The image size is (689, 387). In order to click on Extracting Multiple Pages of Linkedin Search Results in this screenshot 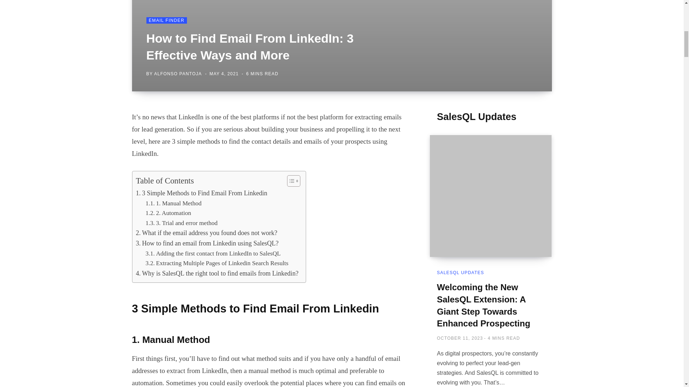, I will do `click(217, 263)`.